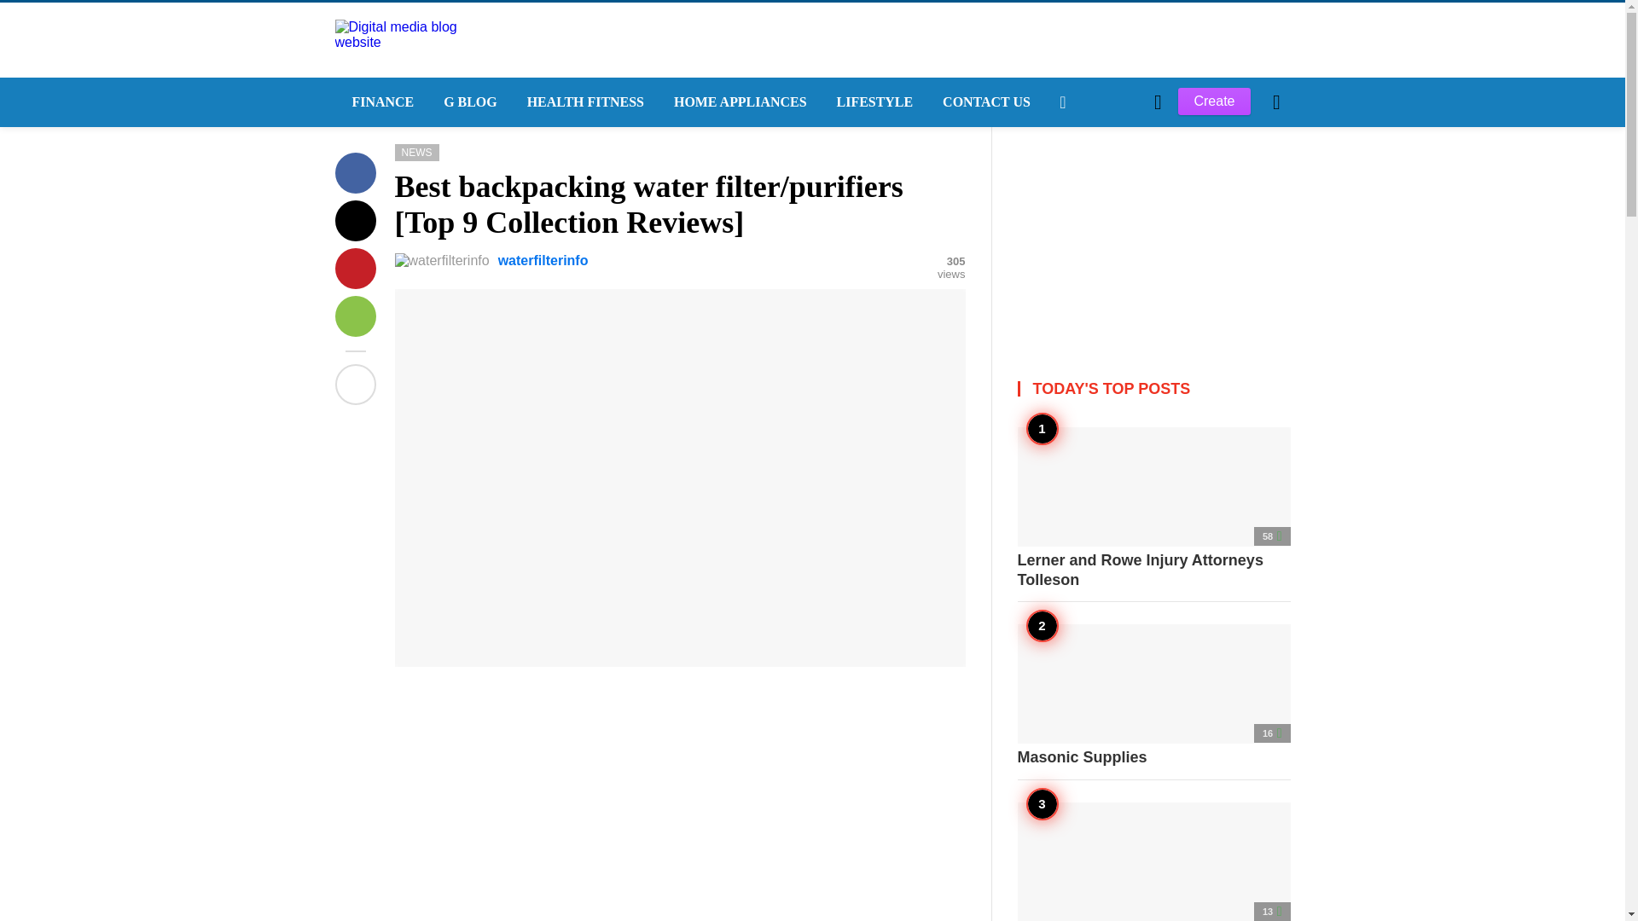 The image size is (1638, 921). I want to click on sign up, so click(1085, 391).